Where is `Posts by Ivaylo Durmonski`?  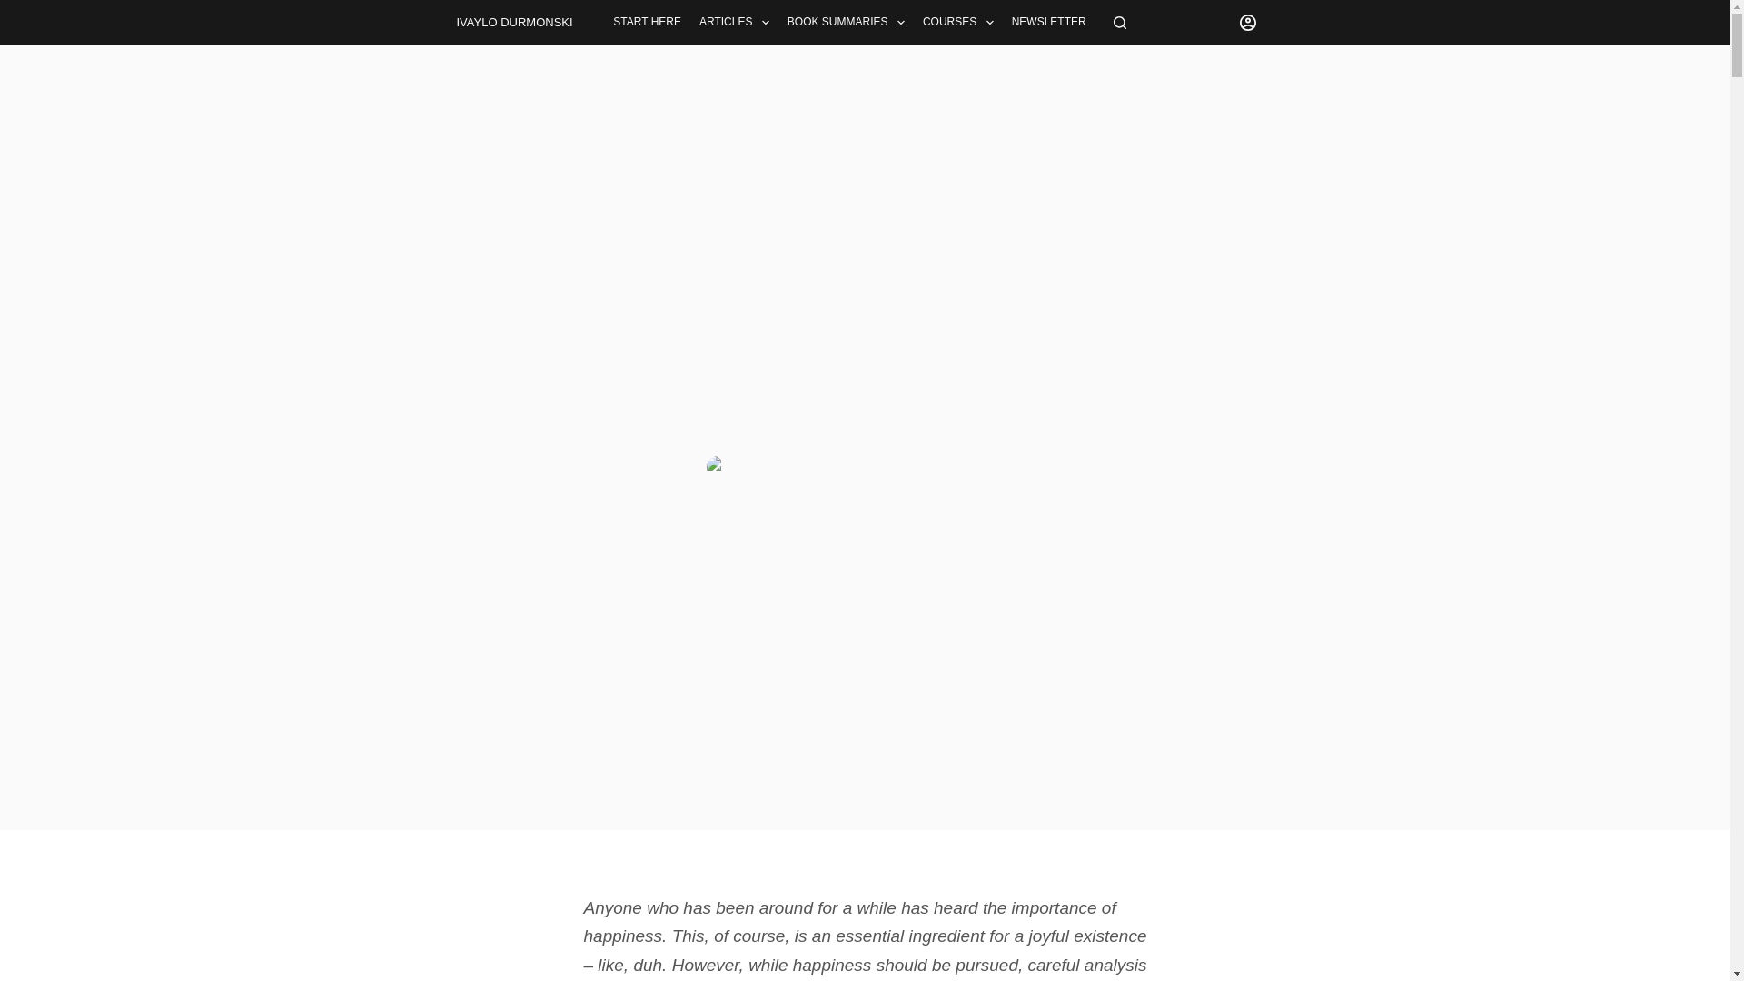
Posts by Ivaylo Durmonski is located at coordinates (783, 467).